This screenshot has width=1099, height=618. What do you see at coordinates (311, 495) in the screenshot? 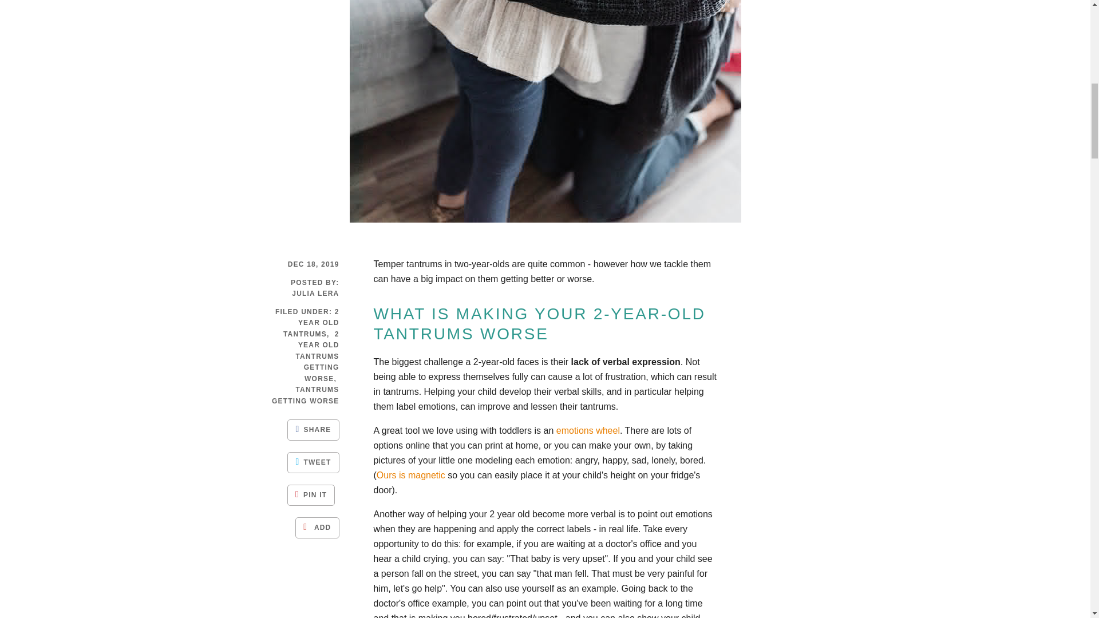
I see `PIN IT` at bounding box center [311, 495].